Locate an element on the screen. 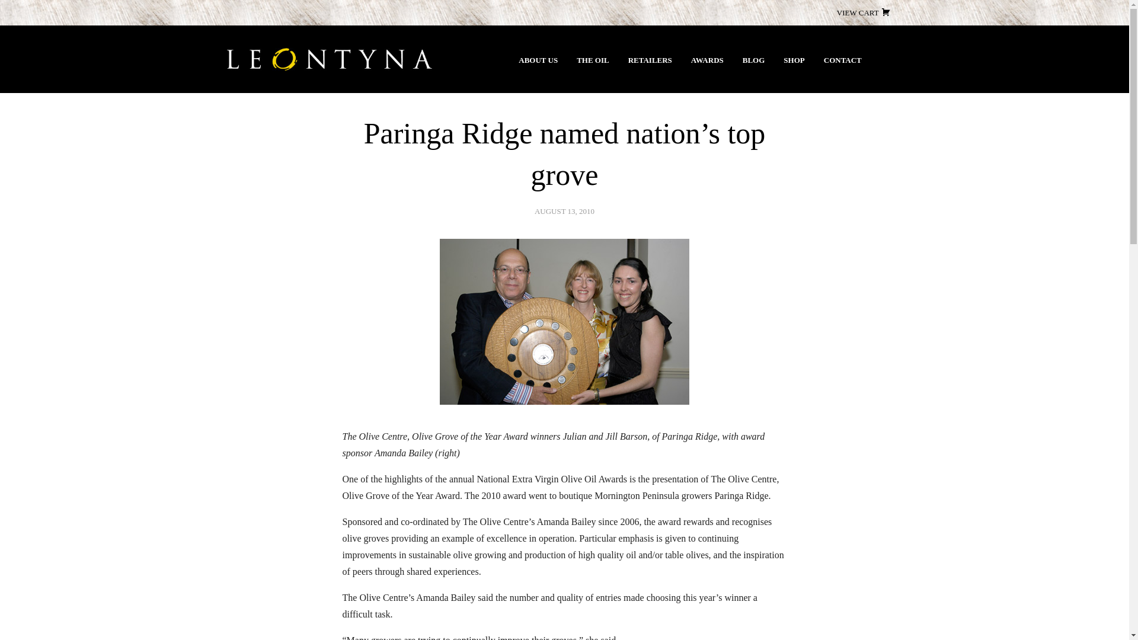 This screenshot has width=1138, height=640. BLOG is located at coordinates (754, 60).